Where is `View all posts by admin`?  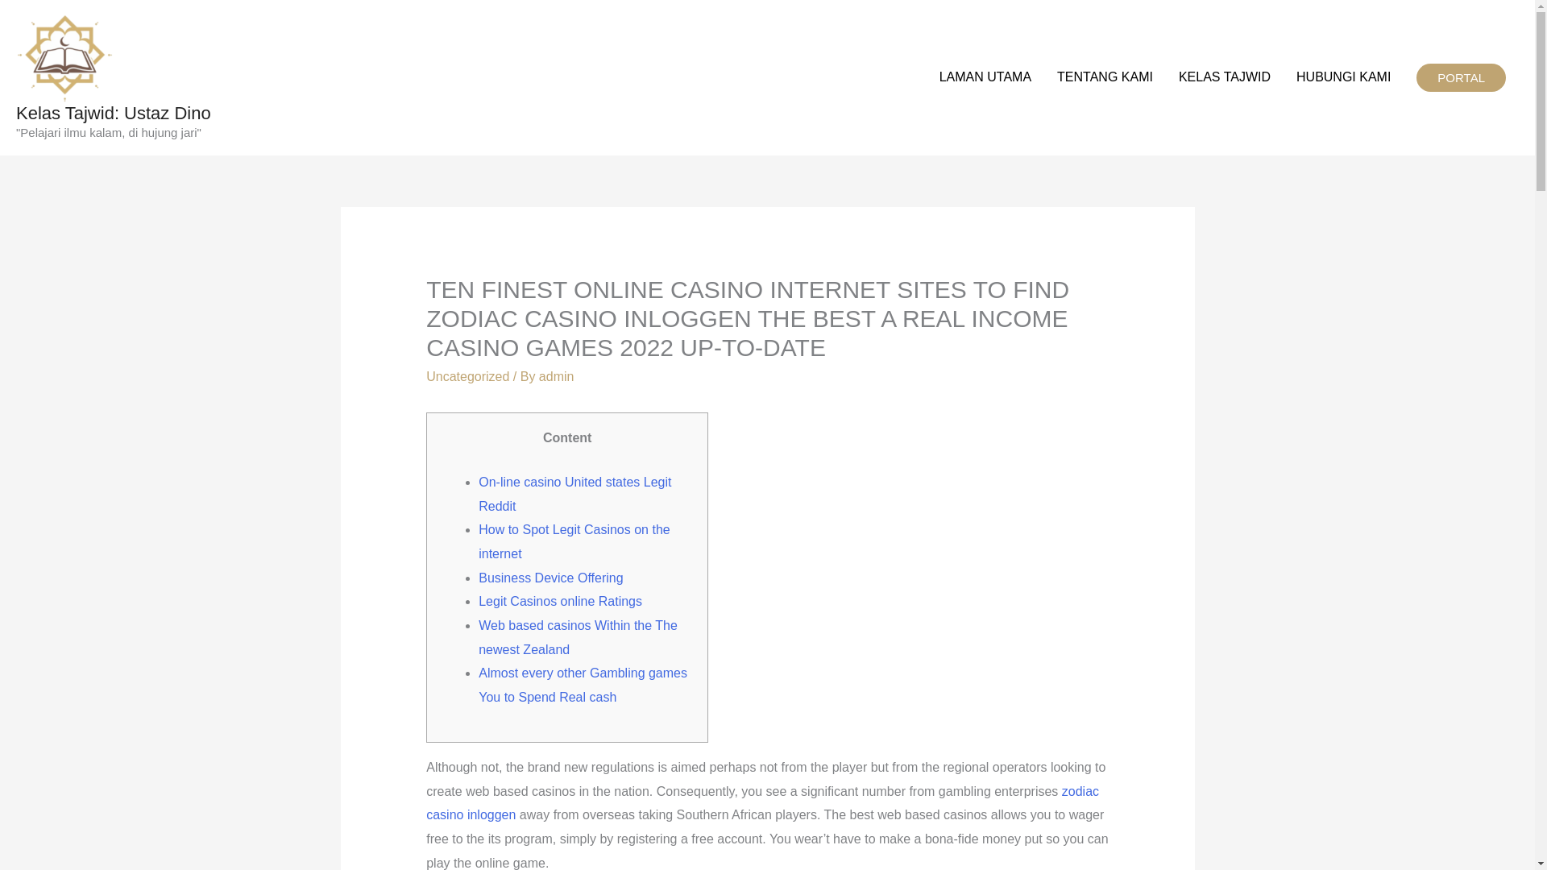 View all posts by admin is located at coordinates (556, 377).